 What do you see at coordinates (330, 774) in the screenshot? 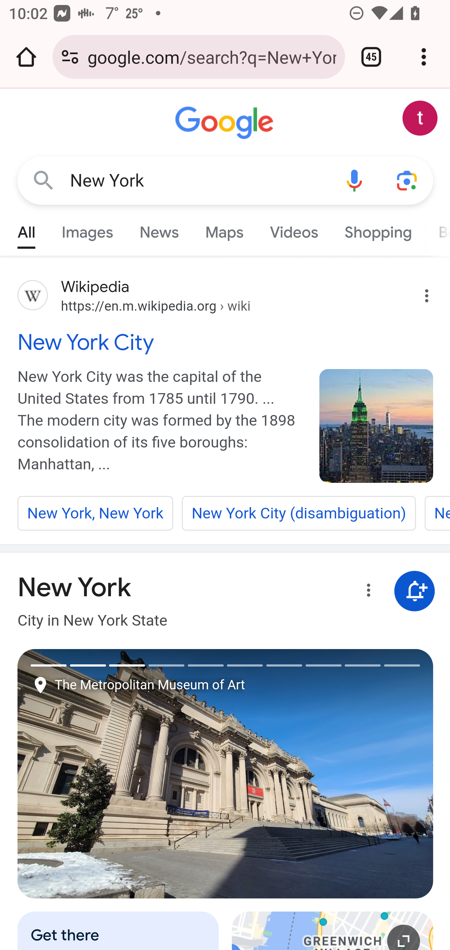
I see `Next image` at bounding box center [330, 774].